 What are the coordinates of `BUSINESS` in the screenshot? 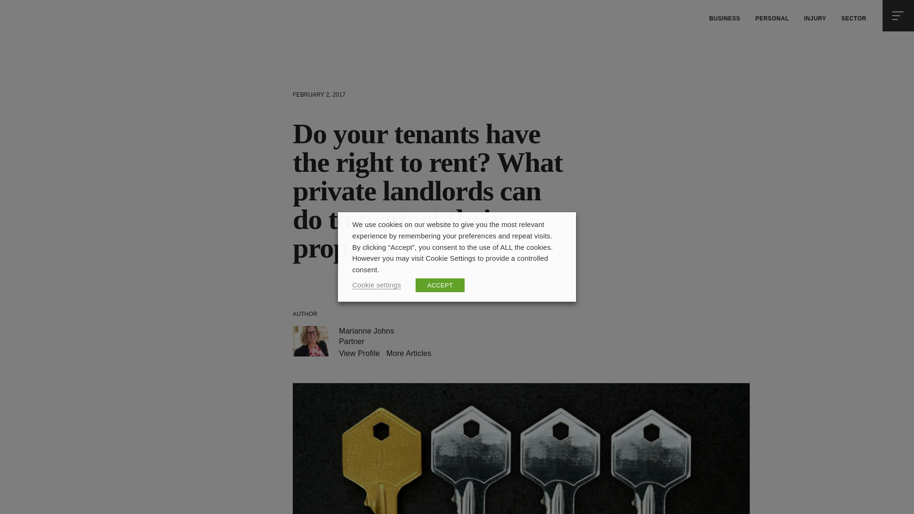 It's located at (725, 19).